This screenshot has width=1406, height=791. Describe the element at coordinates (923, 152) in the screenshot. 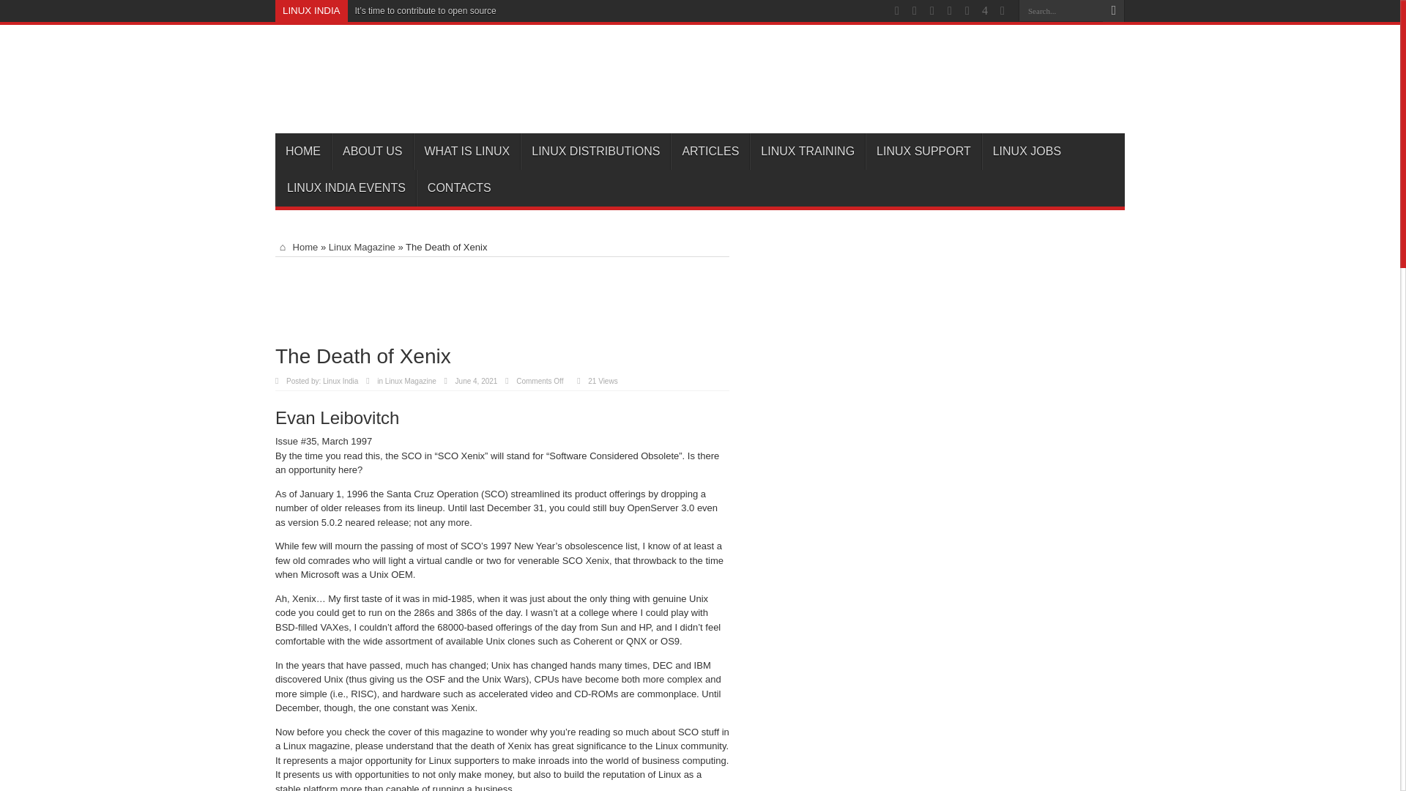

I see `LINUX SUPPORT` at that location.